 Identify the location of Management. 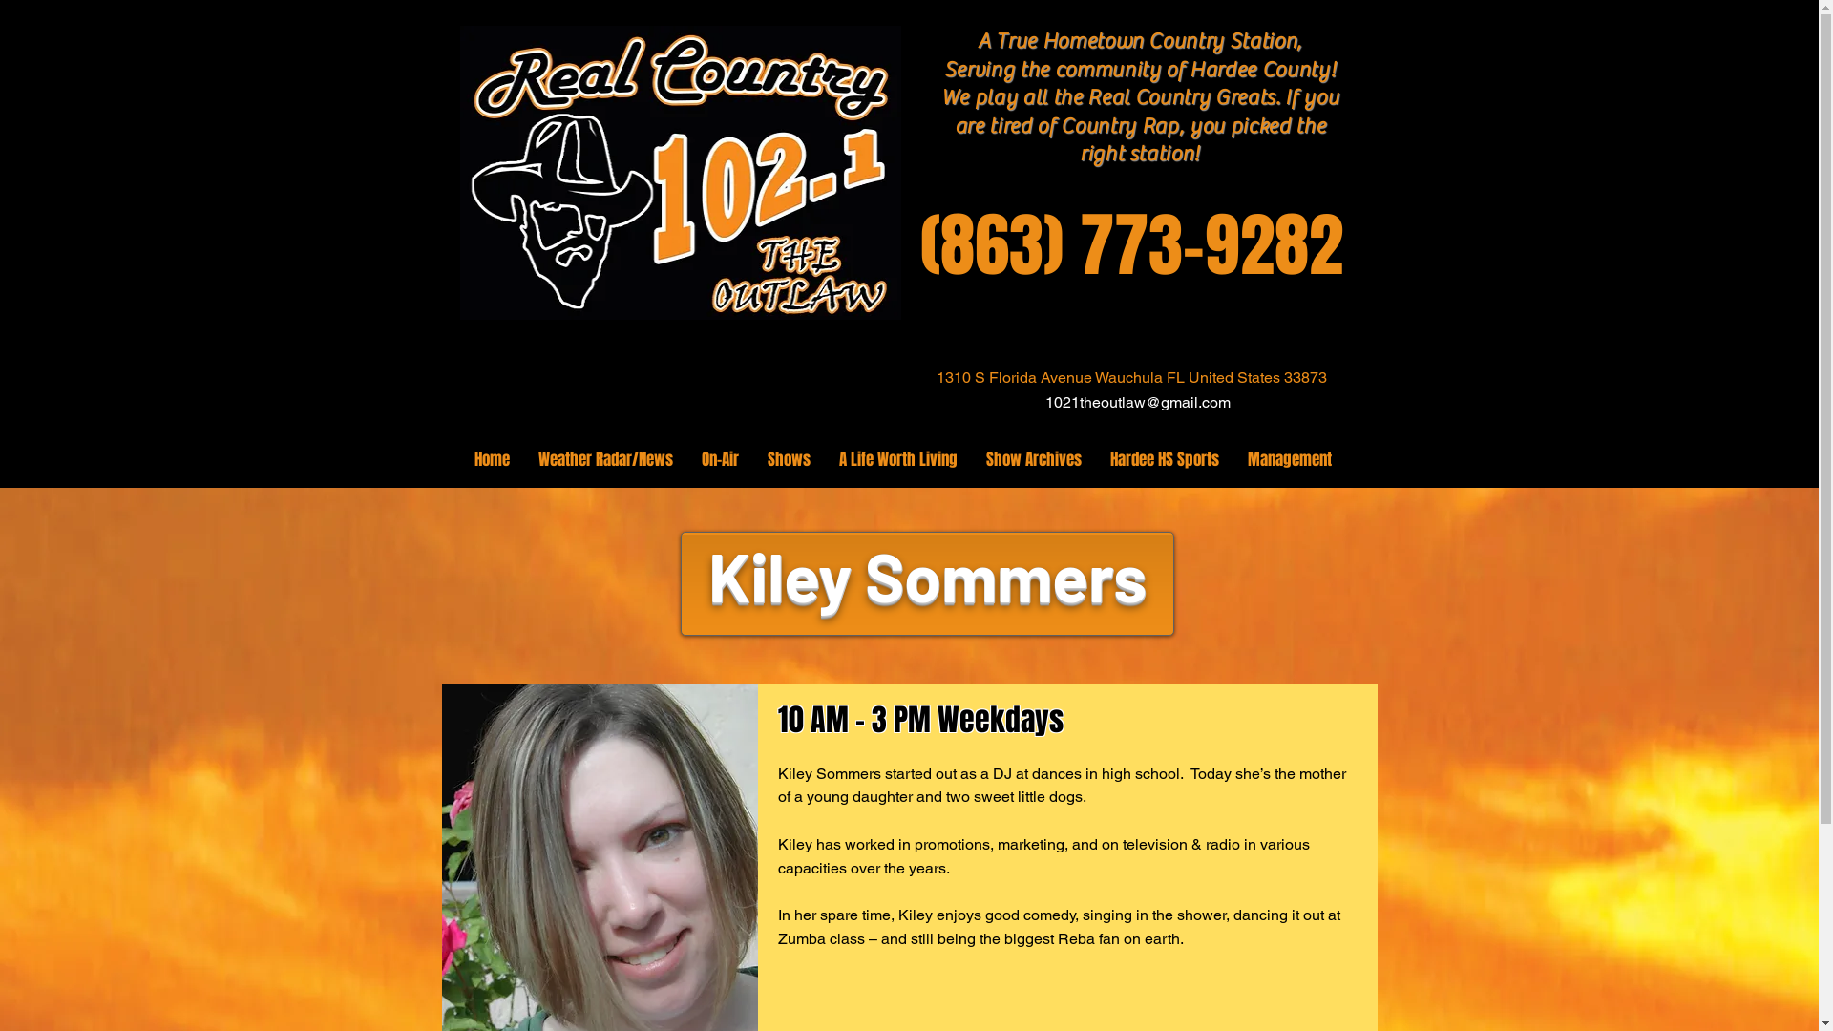
(1290, 460).